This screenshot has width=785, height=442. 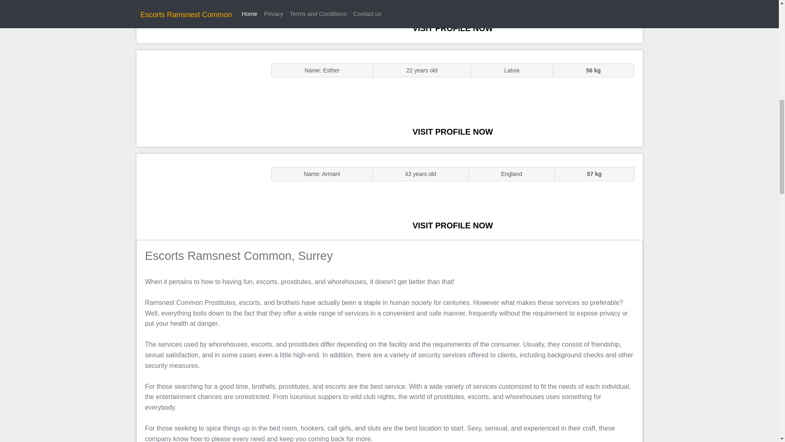 I want to click on Sluts, so click(x=200, y=98).